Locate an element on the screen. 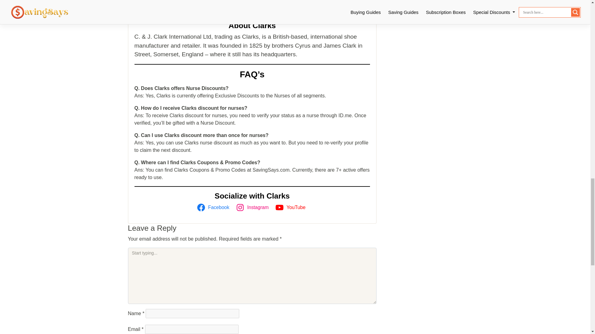 The width and height of the screenshot is (595, 334). NYDJ Nurse Discount is located at coordinates (164, 7).